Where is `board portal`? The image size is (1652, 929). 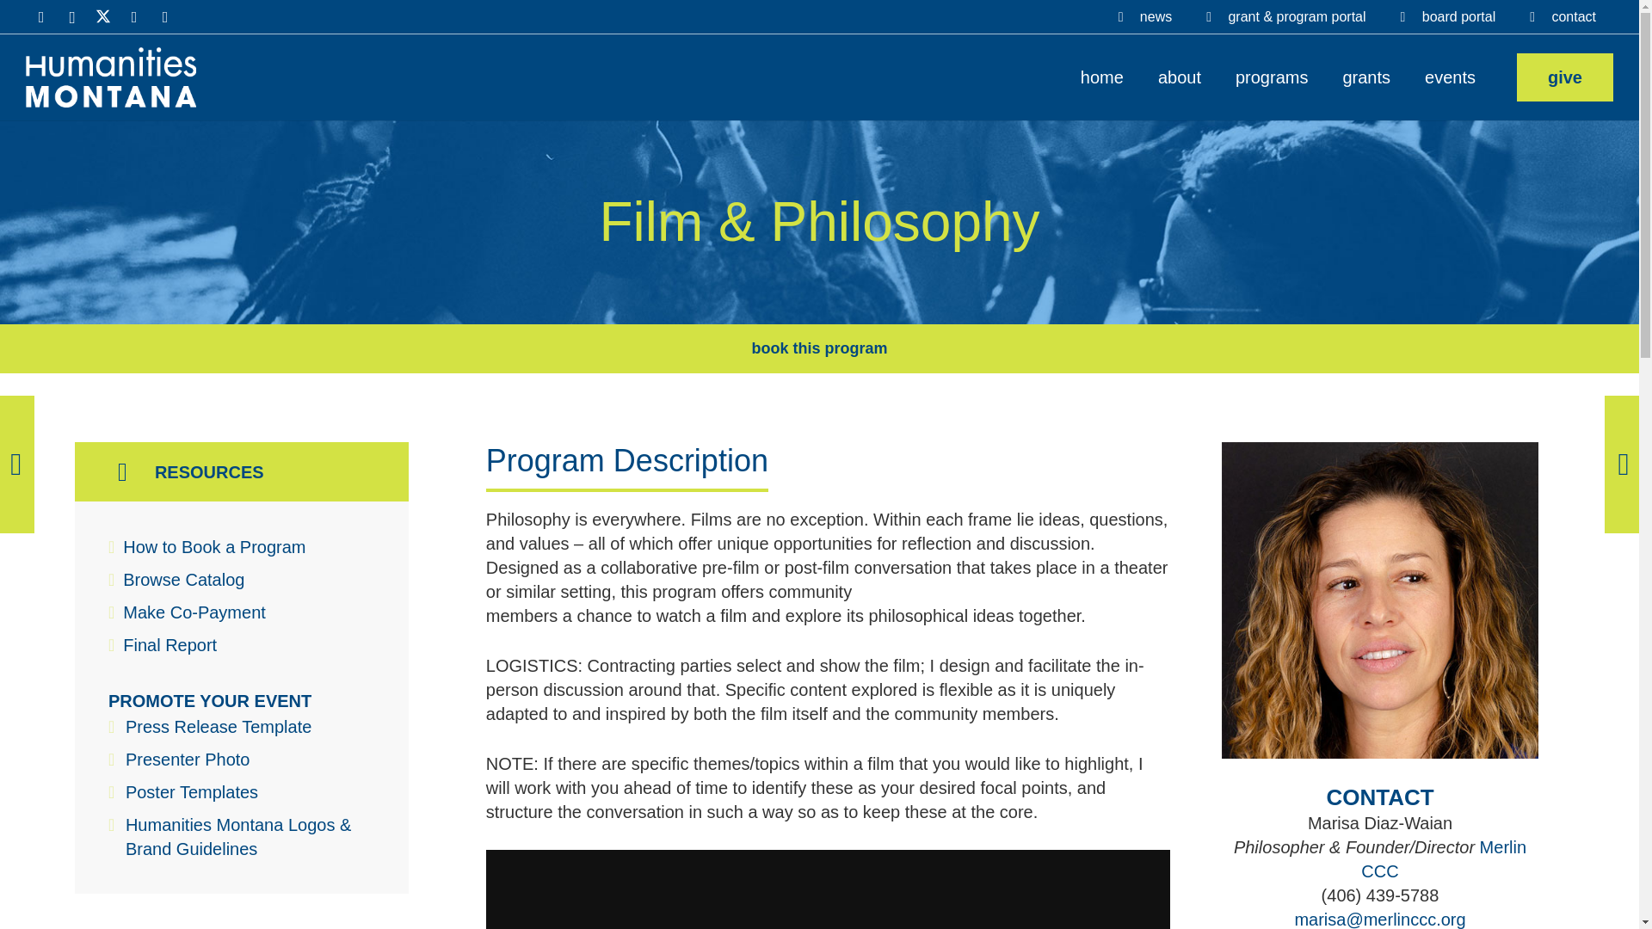 board portal is located at coordinates (1448, 17).